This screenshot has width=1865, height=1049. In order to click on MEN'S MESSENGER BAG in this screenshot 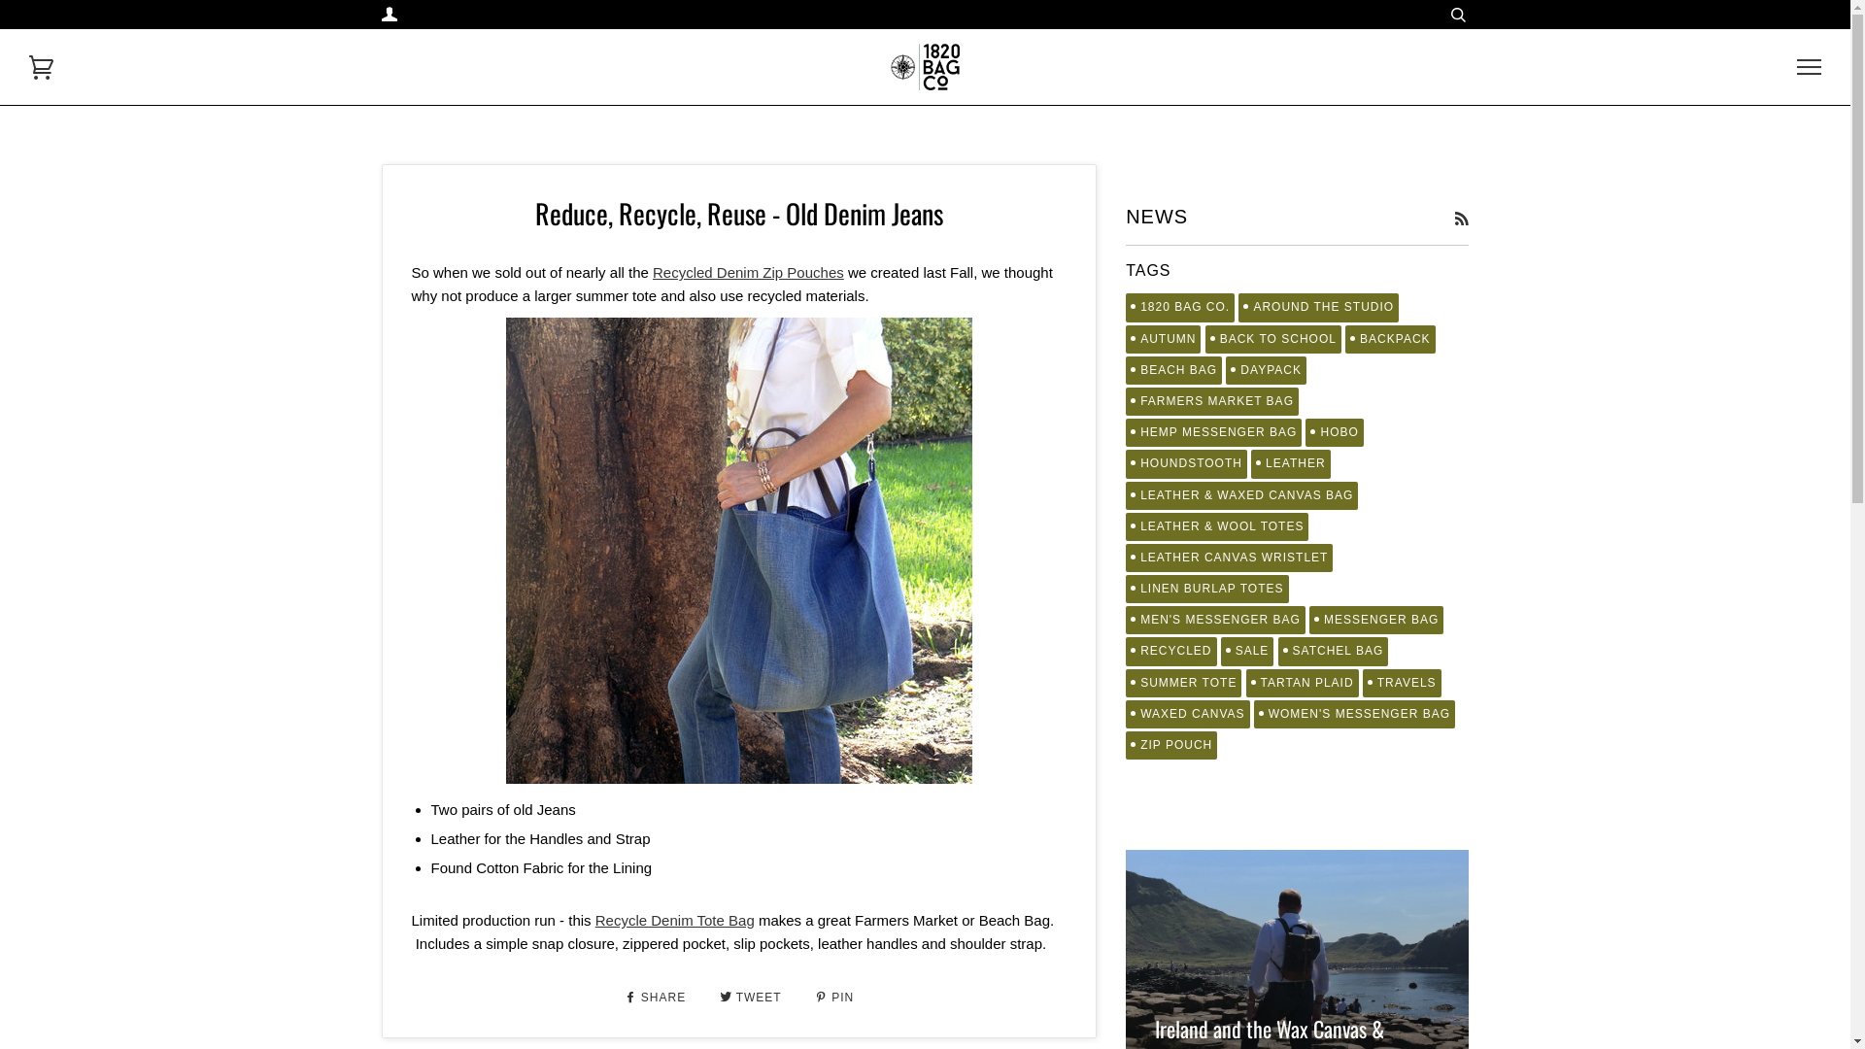, I will do `click(1216, 620)`.